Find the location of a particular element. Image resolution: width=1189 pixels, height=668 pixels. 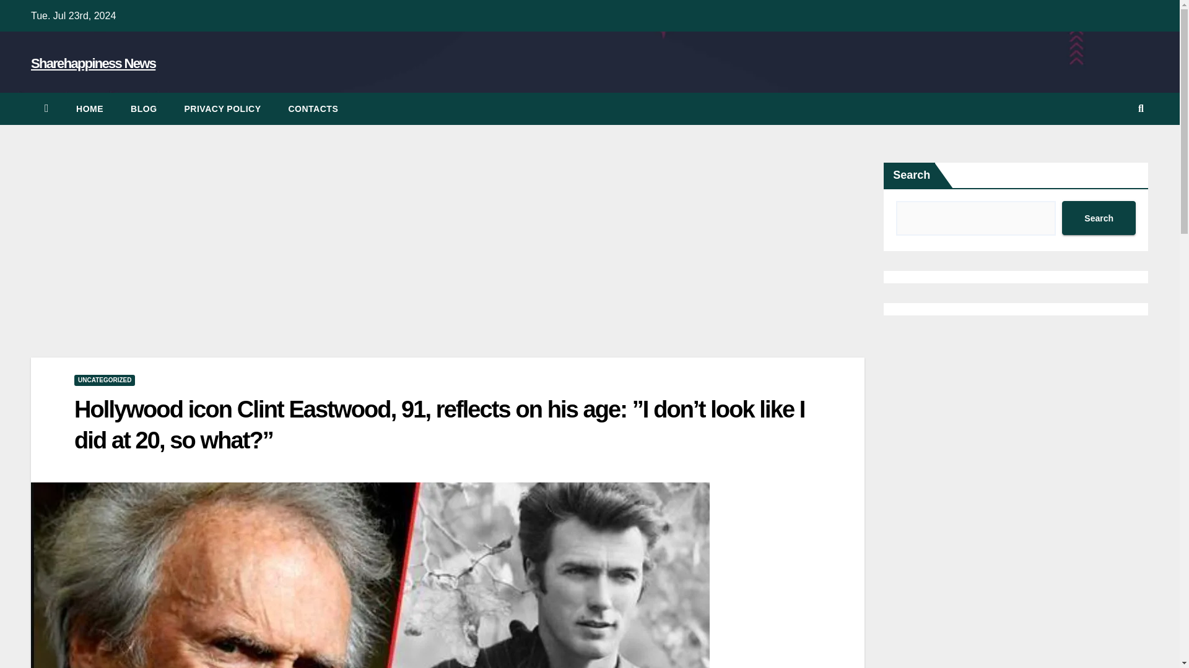

UNCATEGORIZED is located at coordinates (104, 380).